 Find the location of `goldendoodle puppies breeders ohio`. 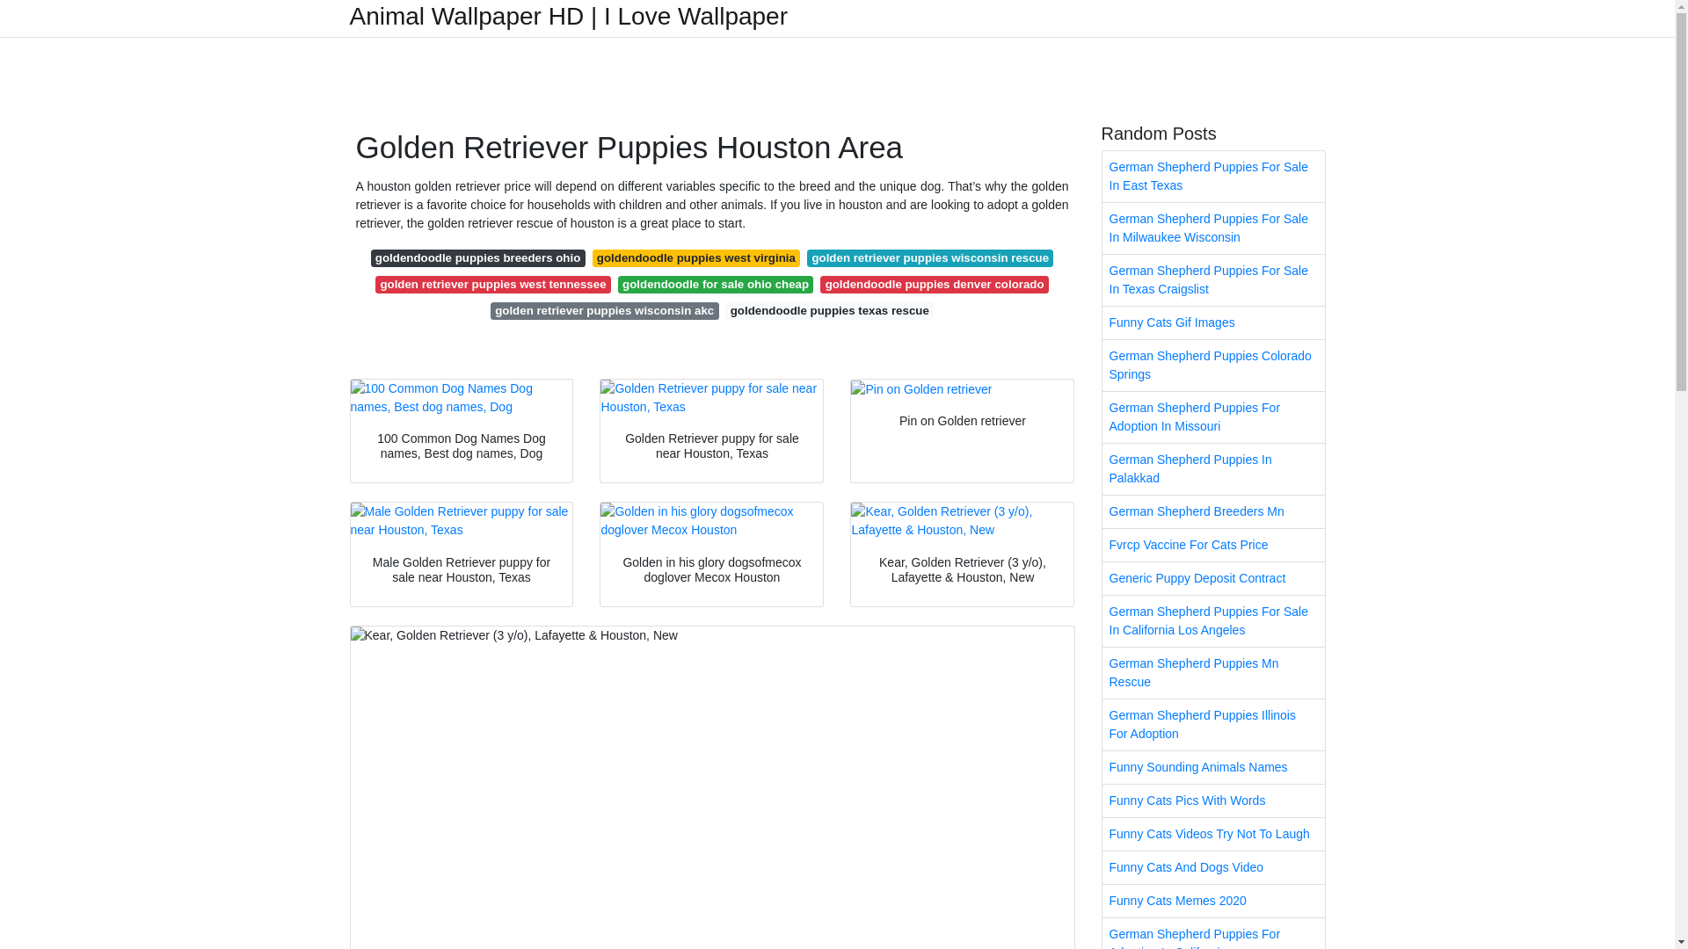

goldendoodle puppies breeders ohio is located at coordinates (478, 258).